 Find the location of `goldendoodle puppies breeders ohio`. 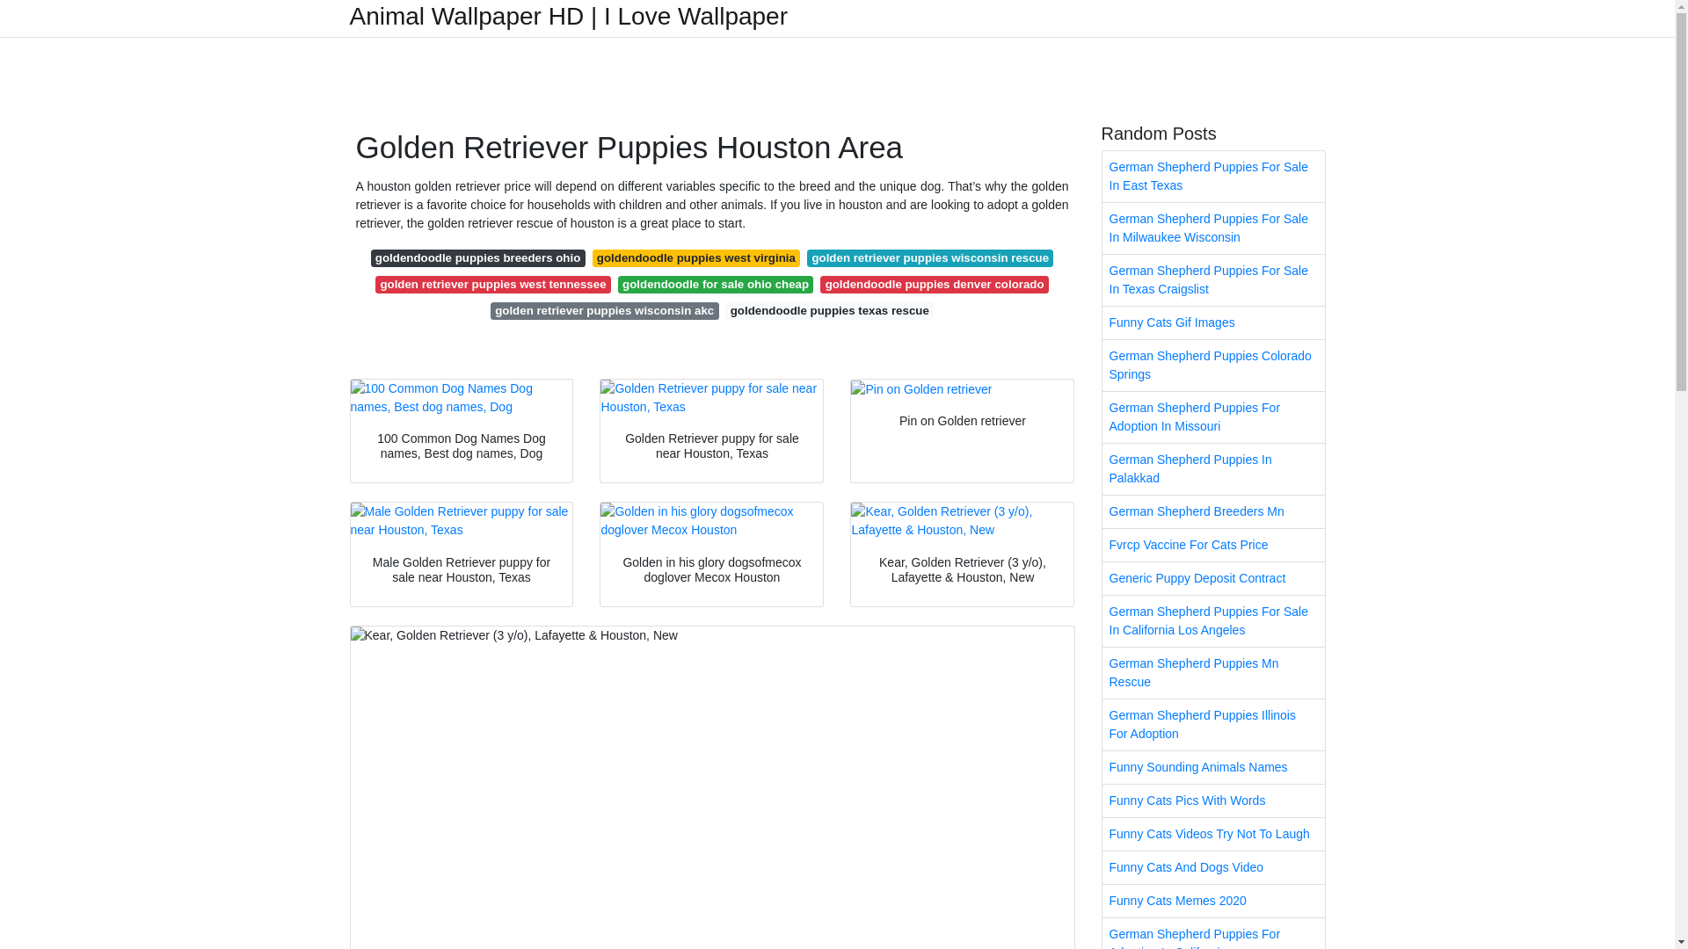

goldendoodle puppies breeders ohio is located at coordinates (478, 258).